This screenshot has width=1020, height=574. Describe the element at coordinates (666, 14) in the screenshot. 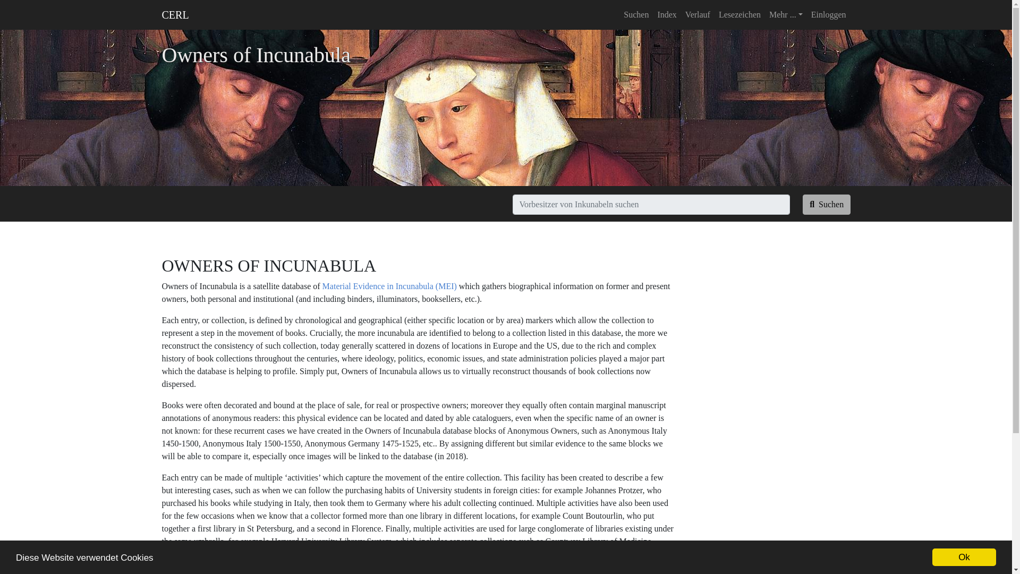

I see `Index` at that location.